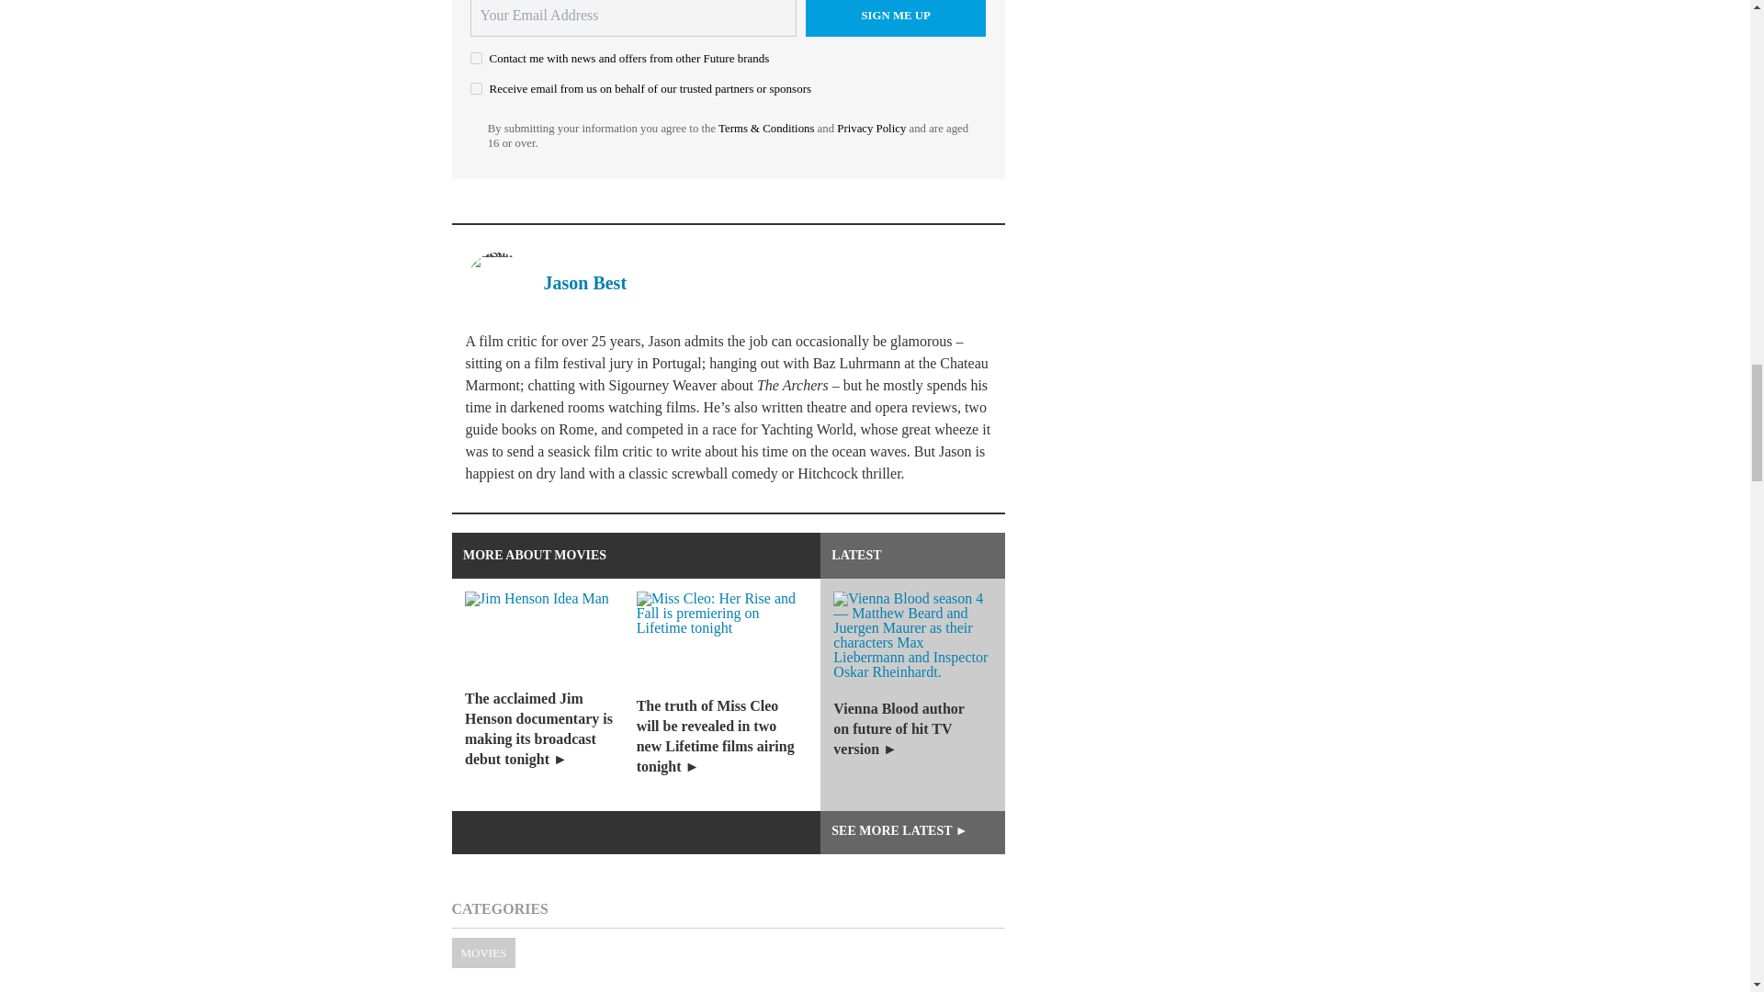 This screenshot has height=992, width=1764. What do you see at coordinates (476, 88) in the screenshot?
I see `on` at bounding box center [476, 88].